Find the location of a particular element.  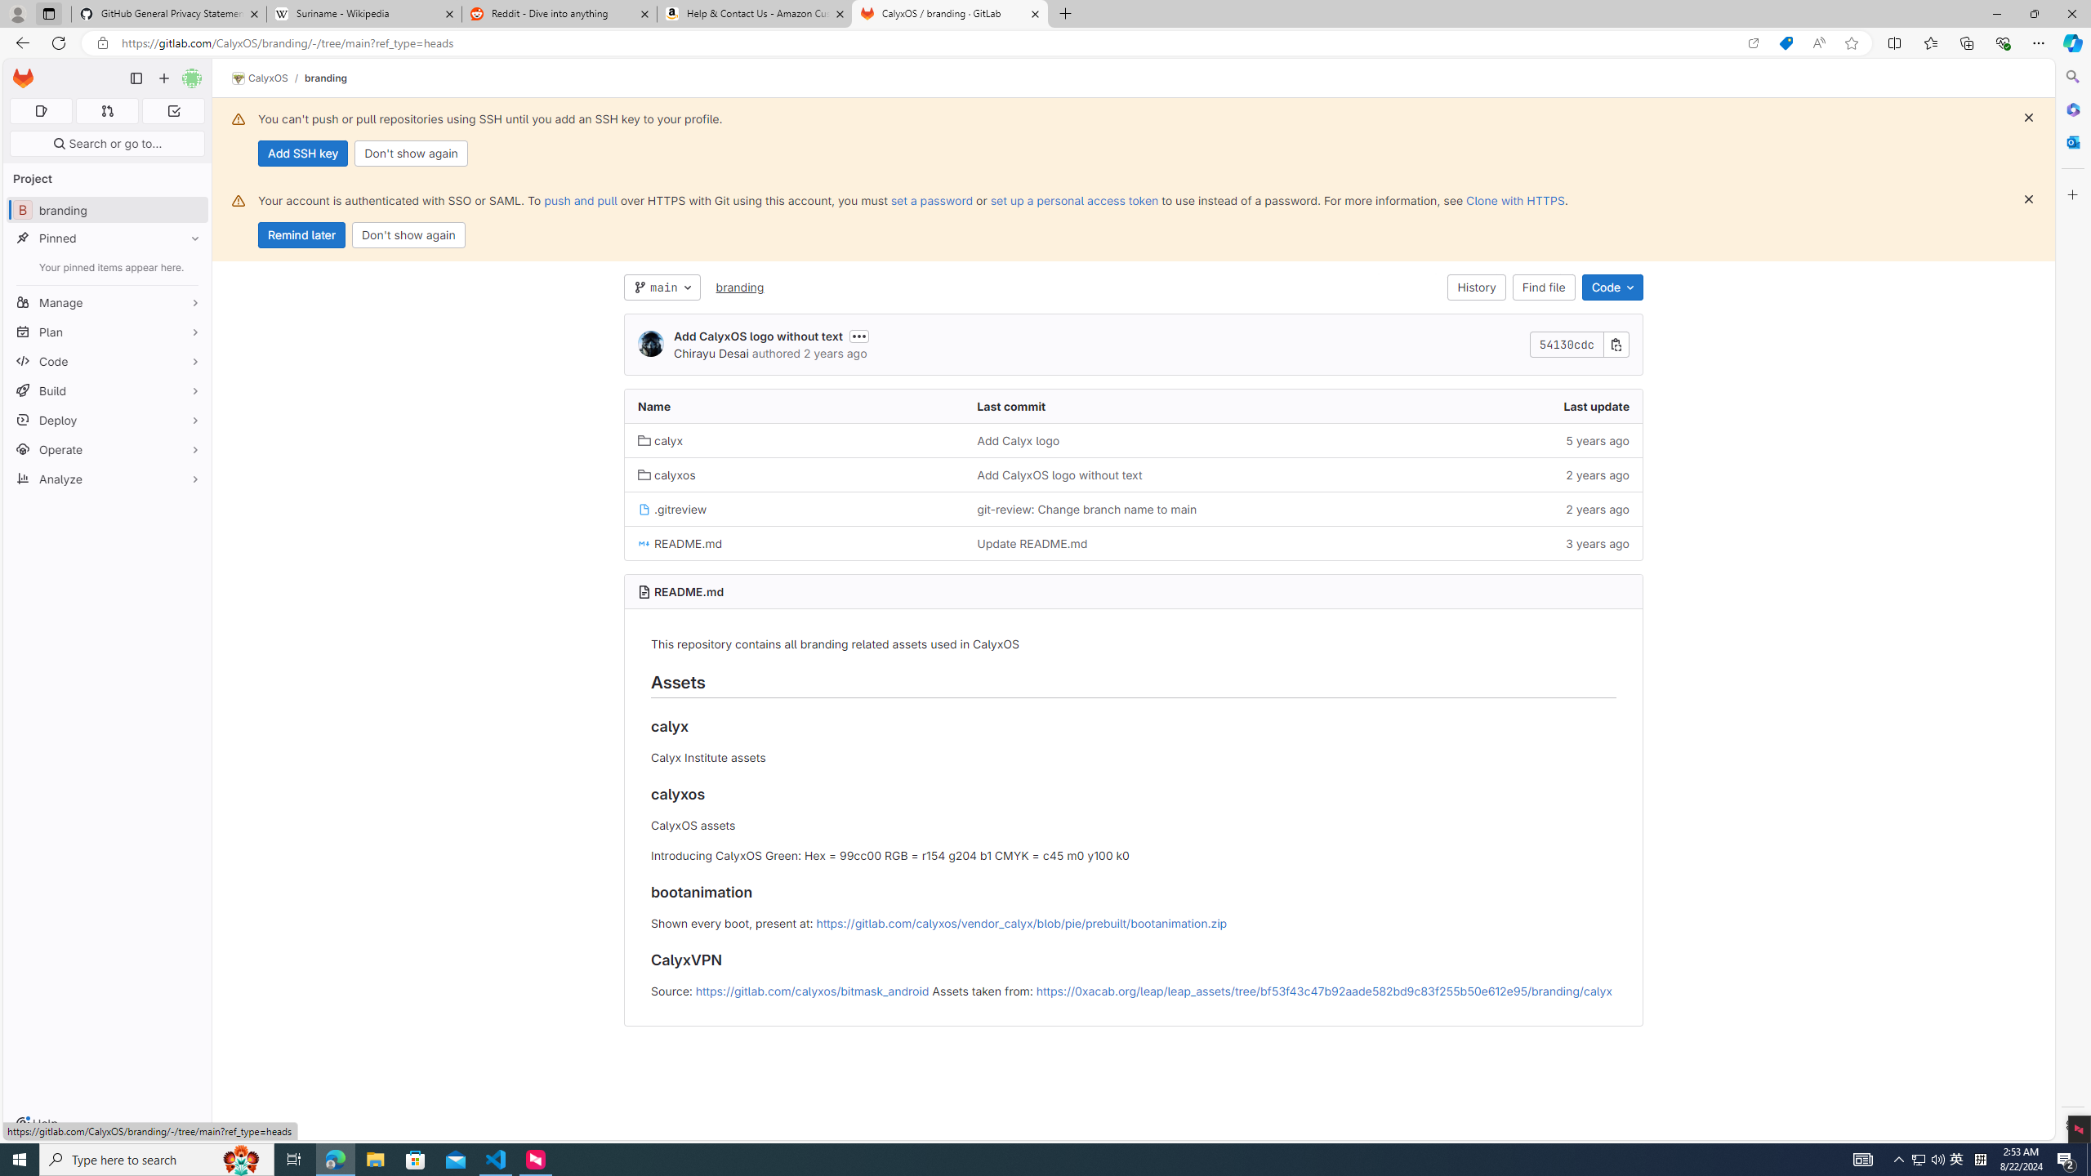

Merge requests 0 is located at coordinates (106, 111).